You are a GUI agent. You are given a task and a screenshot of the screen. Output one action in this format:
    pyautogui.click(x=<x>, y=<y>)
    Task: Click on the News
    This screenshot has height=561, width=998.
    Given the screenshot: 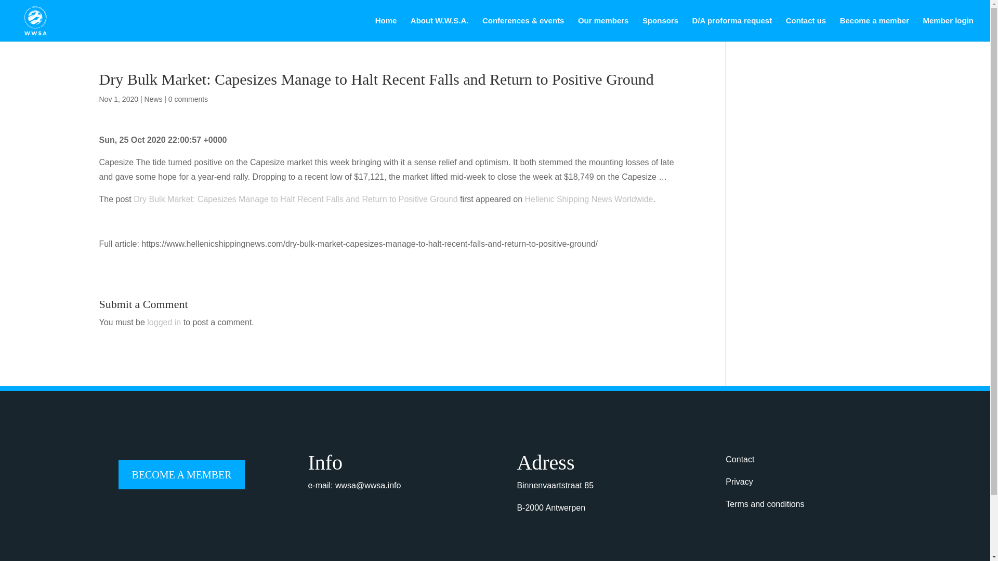 What is the action you would take?
    pyautogui.click(x=153, y=99)
    